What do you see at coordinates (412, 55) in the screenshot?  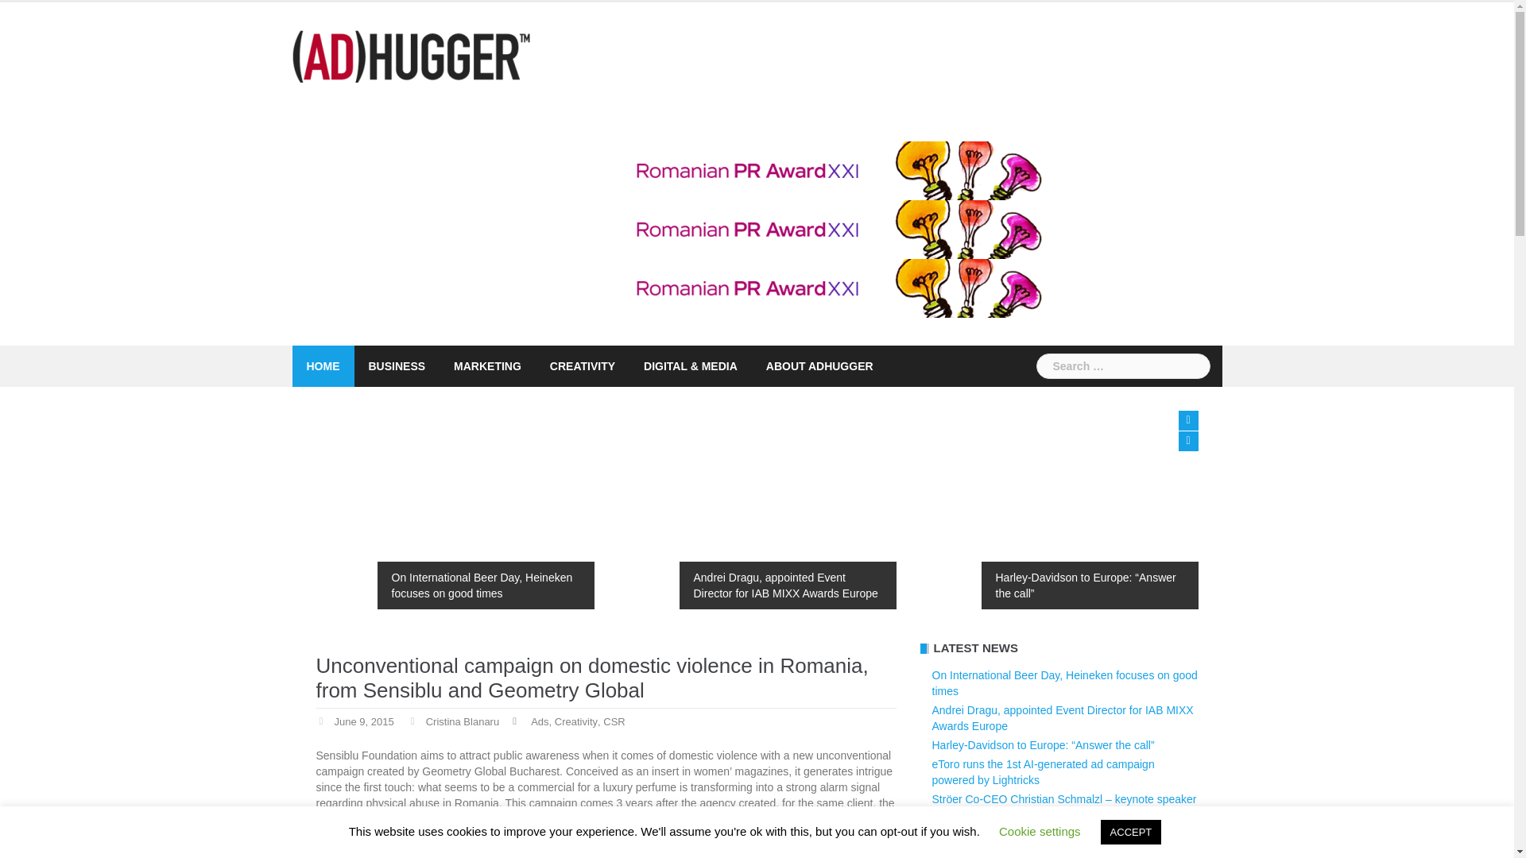 I see `AdHugger` at bounding box center [412, 55].